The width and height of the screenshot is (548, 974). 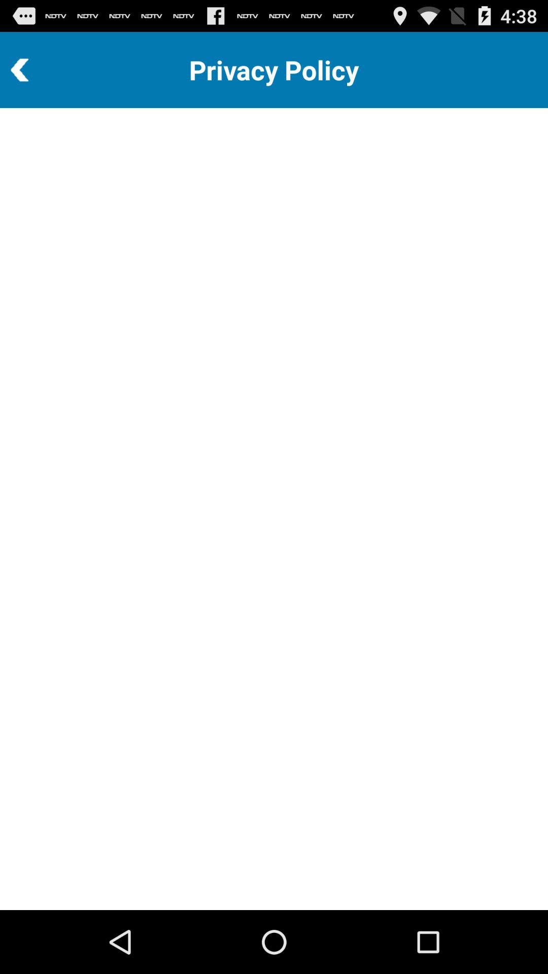 What do you see at coordinates (47, 70) in the screenshot?
I see `return to previous page` at bounding box center [47, 70].